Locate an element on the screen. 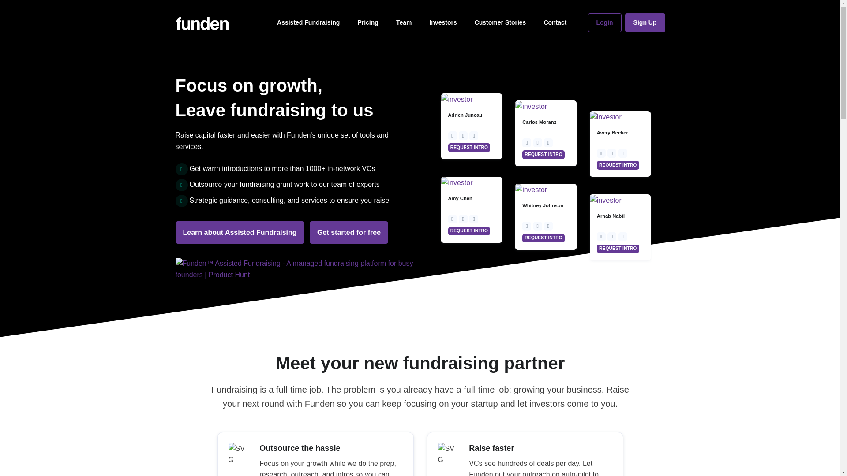 The image size is (847, 476). Pricing is located at coordinates (368, 22).